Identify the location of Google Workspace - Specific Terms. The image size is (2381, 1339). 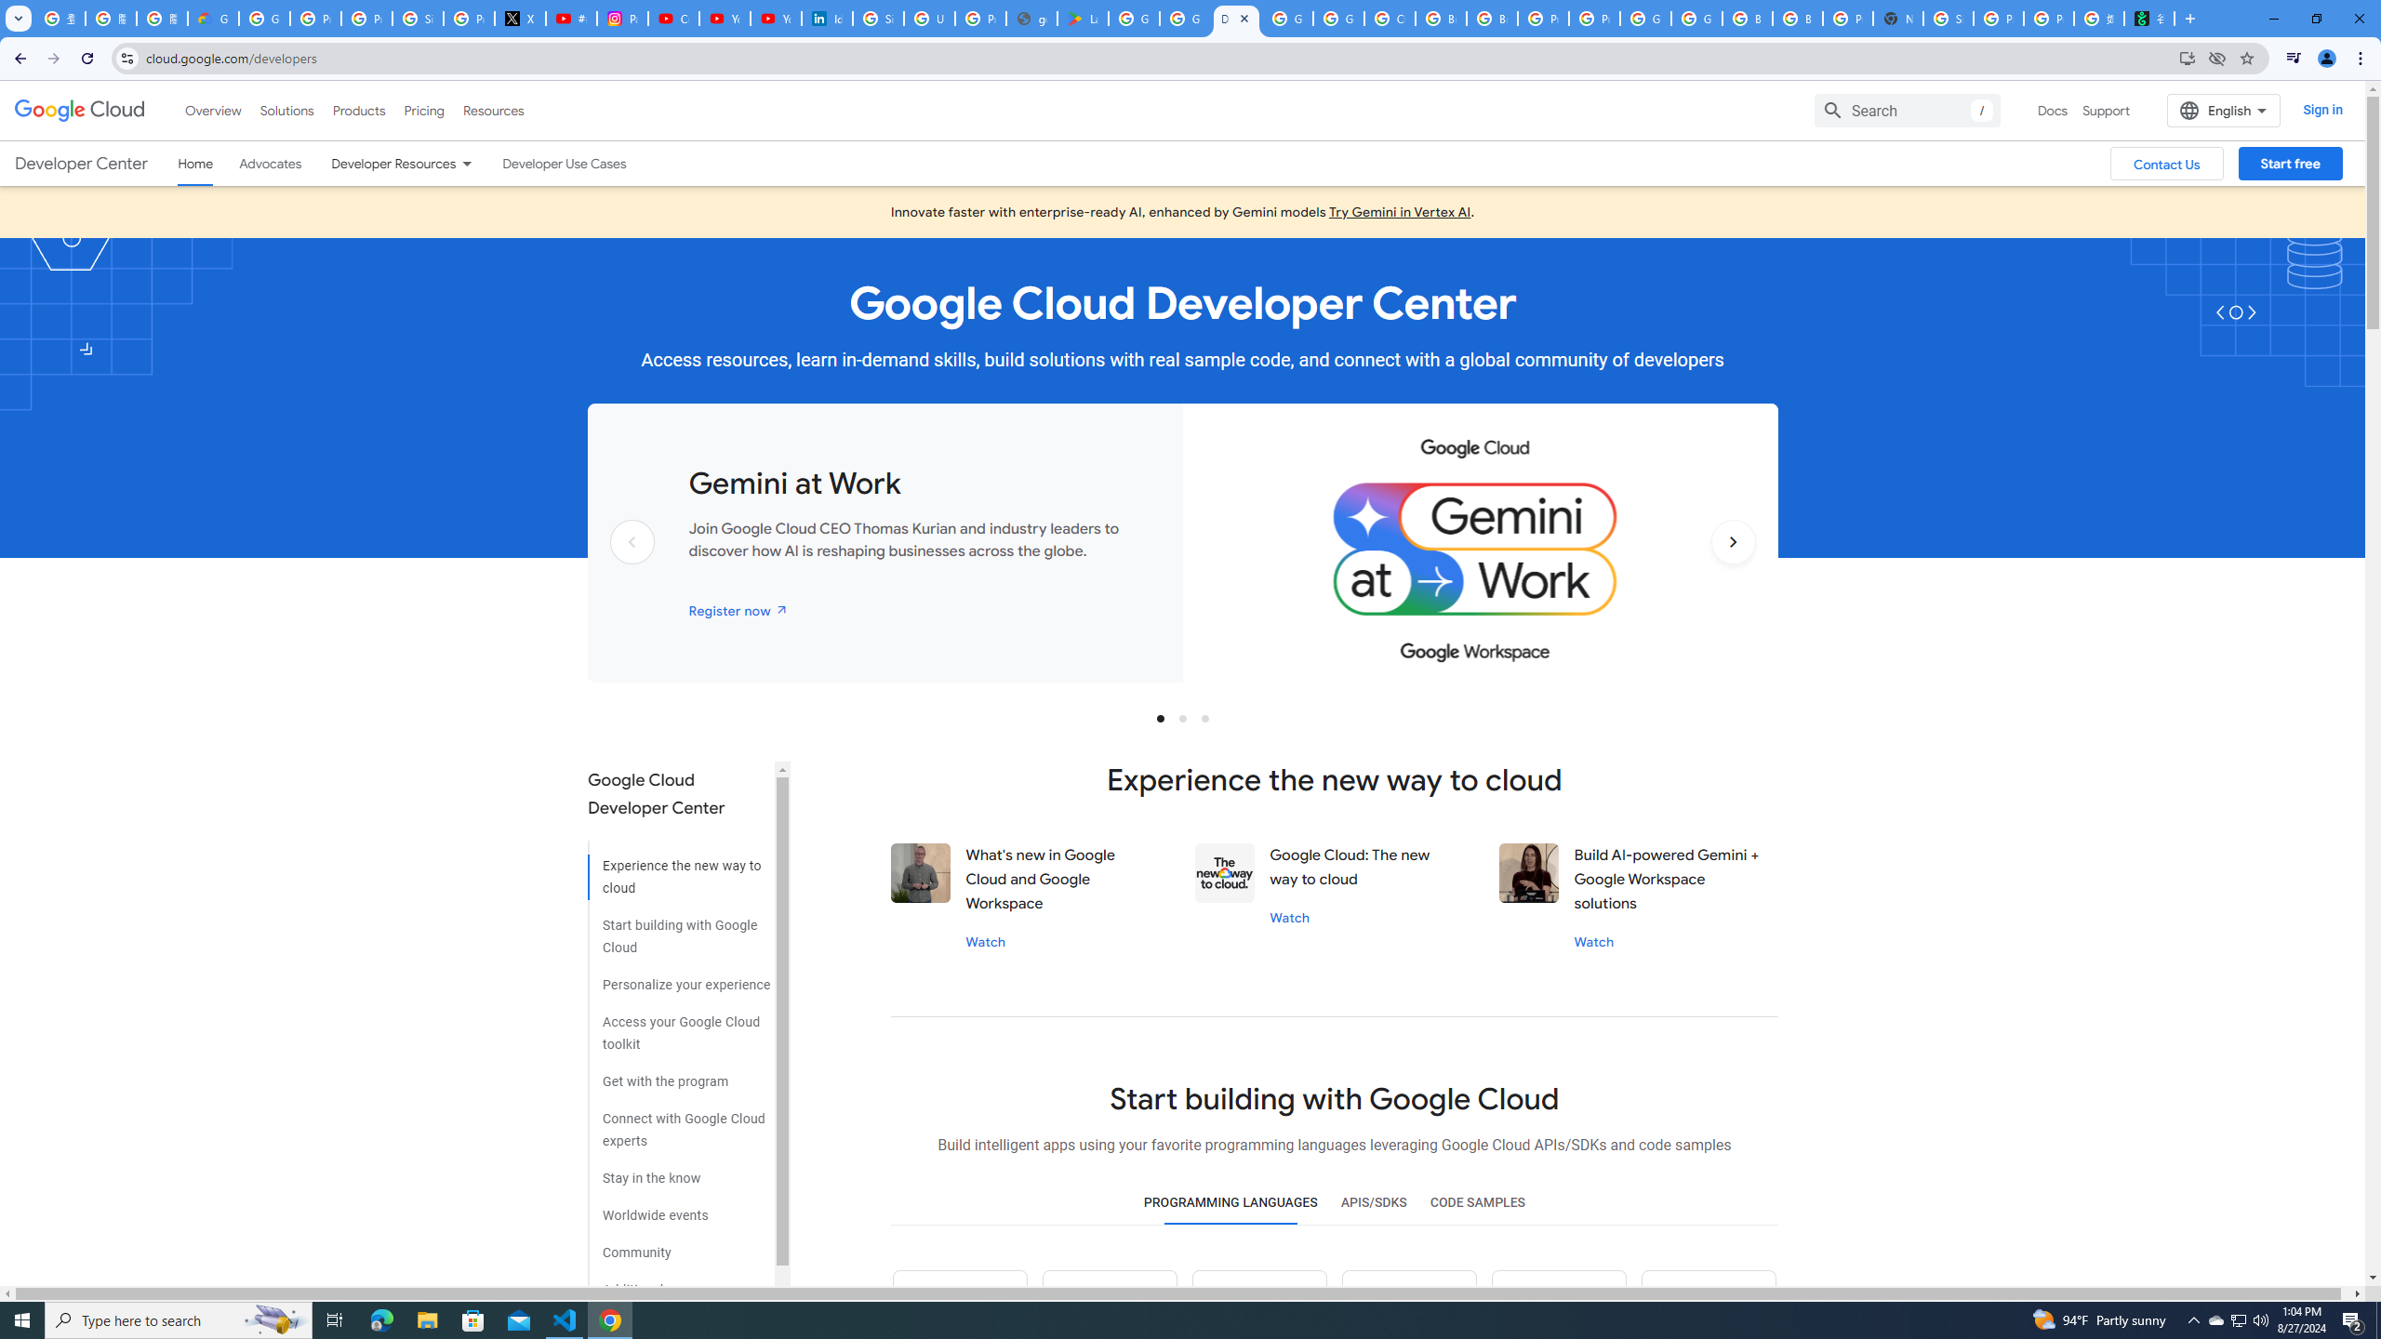
(1185, 19).